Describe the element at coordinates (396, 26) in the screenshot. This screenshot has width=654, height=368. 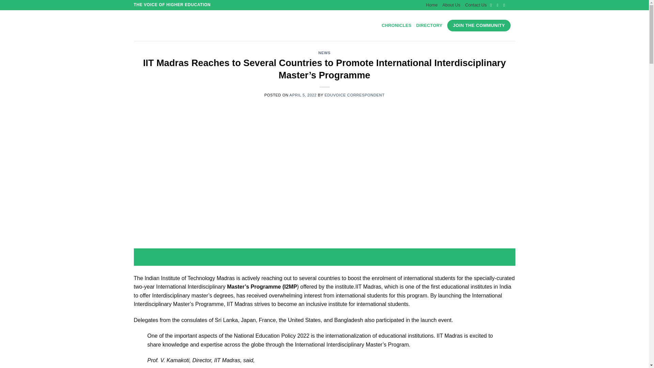
I see `CHRONICLES` at that location.